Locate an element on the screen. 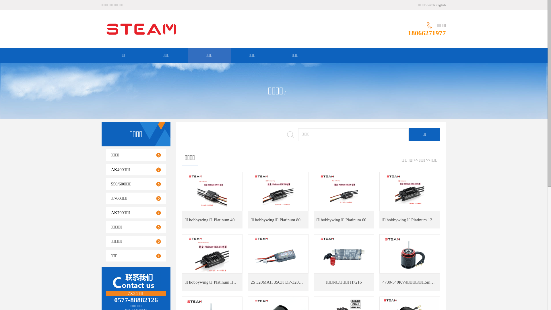 This screenshot has height=310, width=551. 18066271977 is located at coordinates (427, 33).